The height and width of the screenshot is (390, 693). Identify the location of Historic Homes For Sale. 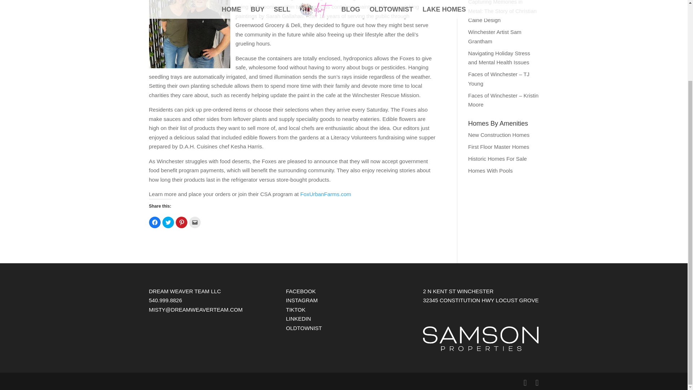
(497, 159).